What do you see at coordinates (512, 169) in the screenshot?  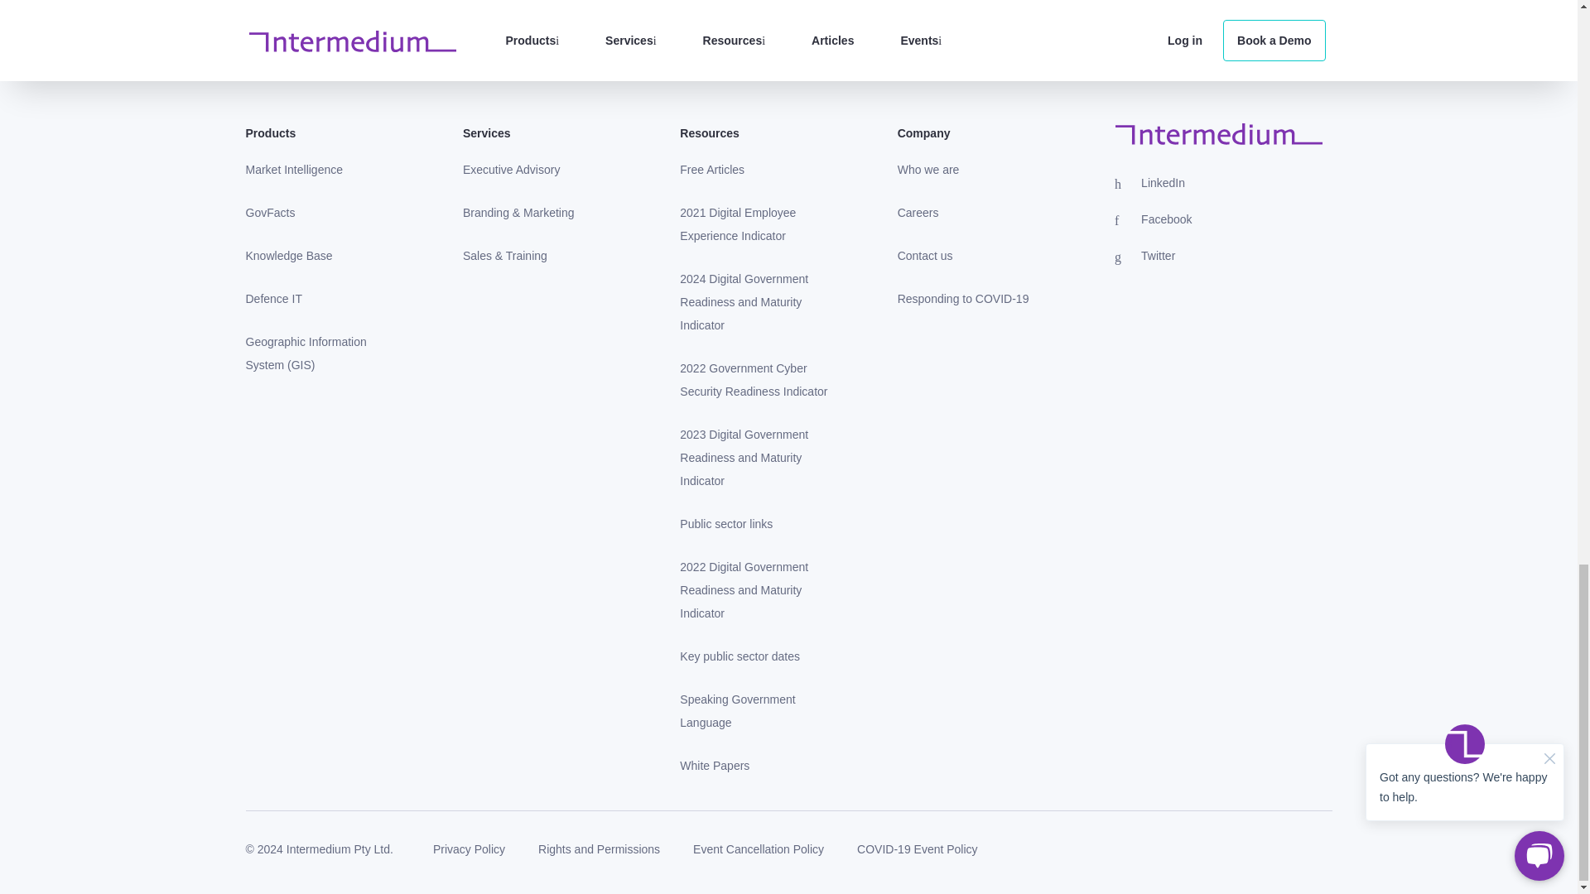 I see `Executive insights to guide your business direction` at bounding box center [512, 169].